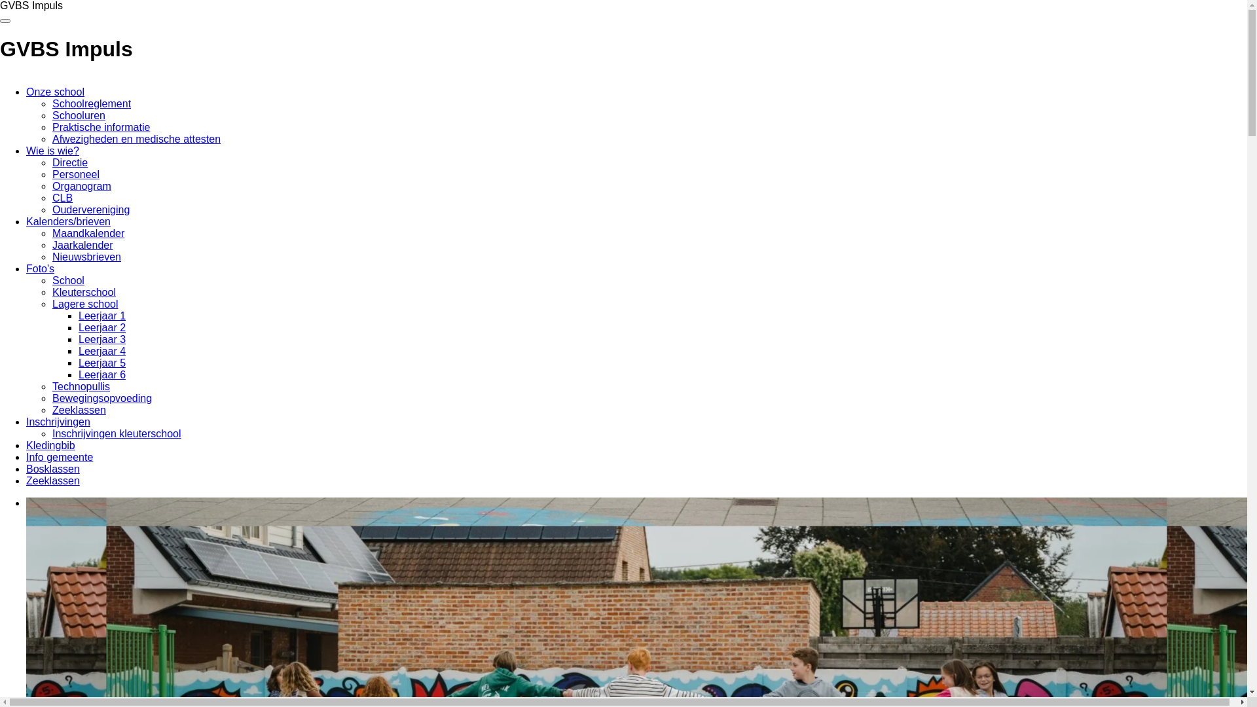 Image resolution: width=1257 pixels, height=707 pixels. Describe the element at coordinates (53, 469) in the screenshot. I see `Bosklassen` at that location.